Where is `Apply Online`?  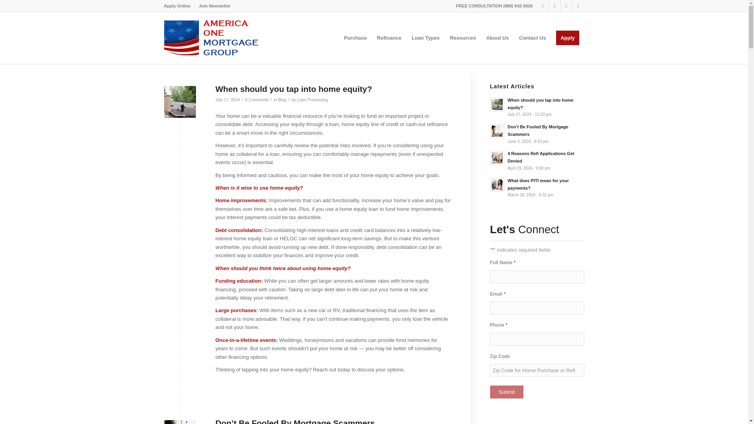
Apply Online is located at coordinates (178, 6).